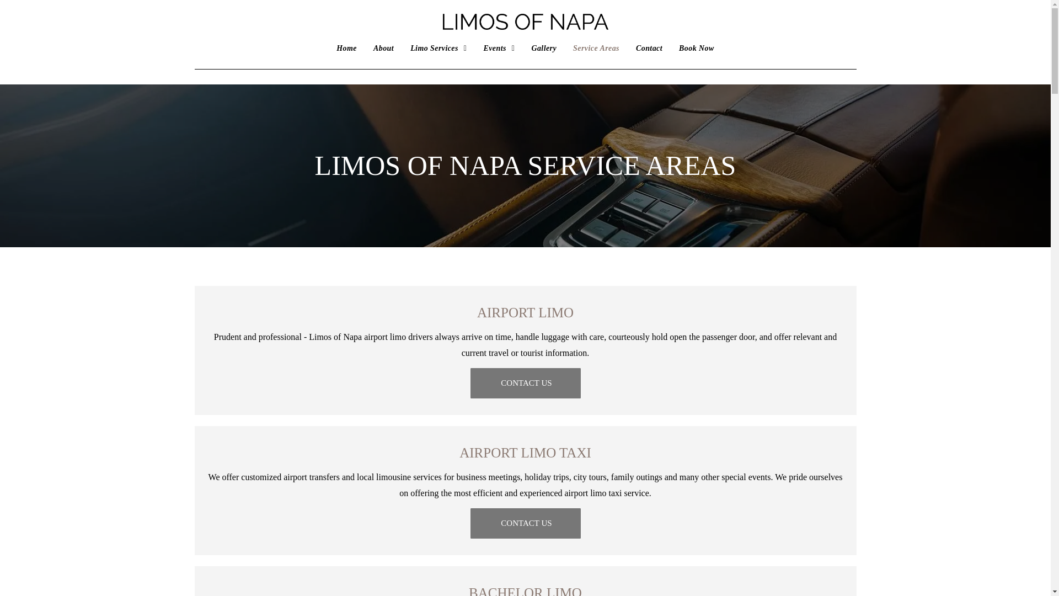 The width and height of the screenshot is (1059, 596). I want to click on Gallery, so click(544, 48).